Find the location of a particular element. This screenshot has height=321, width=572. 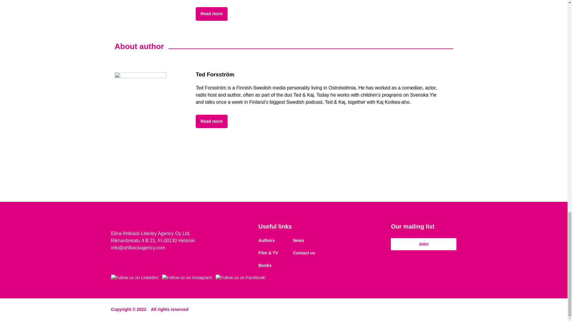

Follow us on Facebook! is located at coordinates (241, 278).